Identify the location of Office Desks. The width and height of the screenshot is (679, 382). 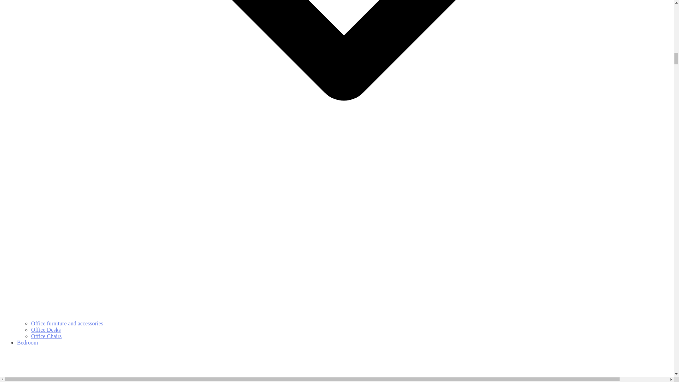
(46, 330).